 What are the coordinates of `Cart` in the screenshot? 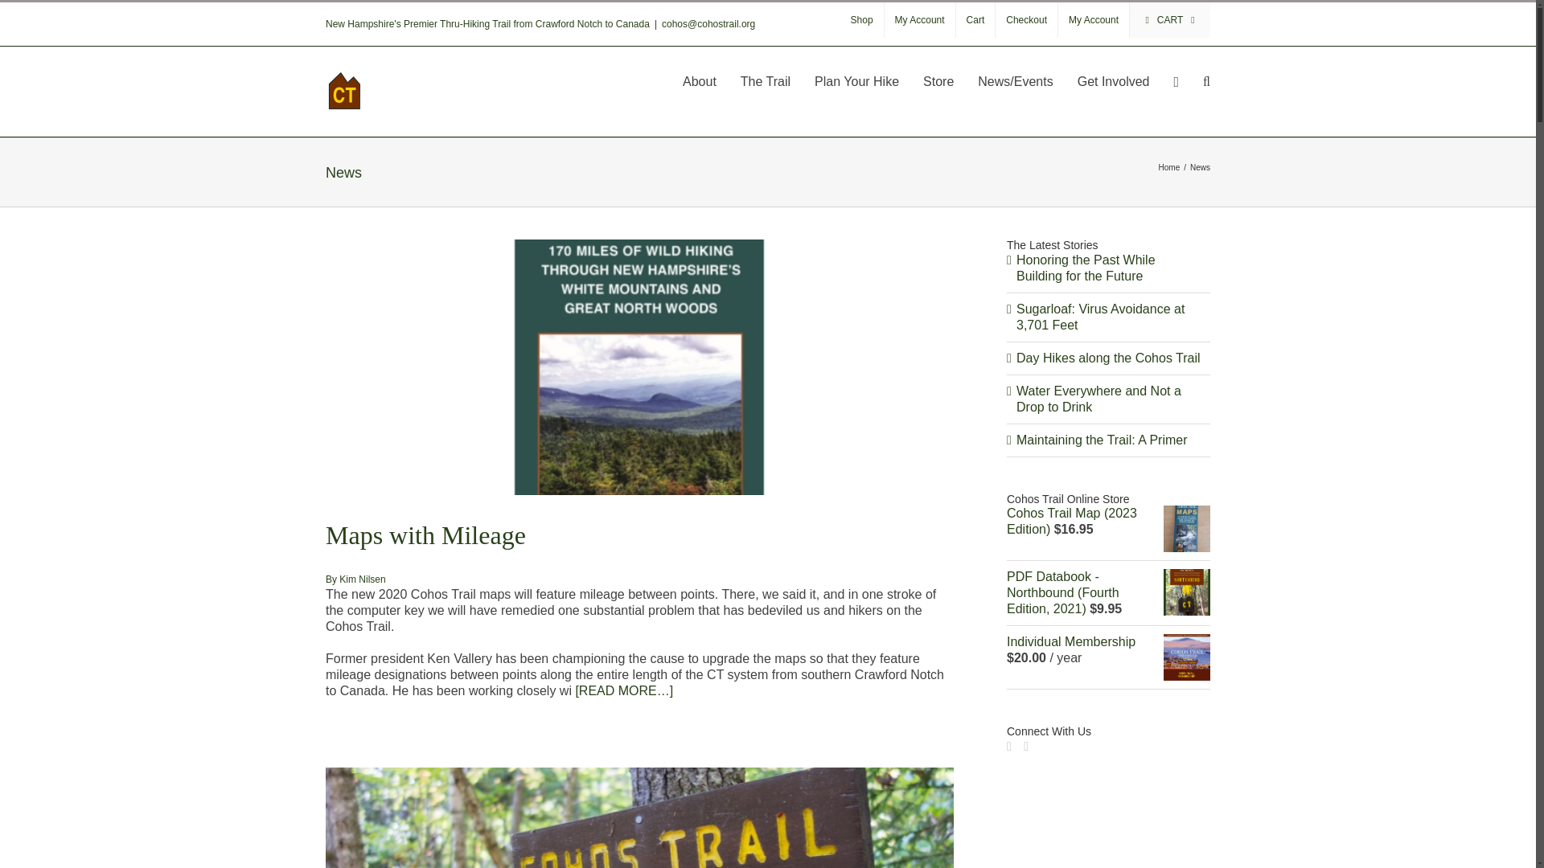 It's located at (975, 20).